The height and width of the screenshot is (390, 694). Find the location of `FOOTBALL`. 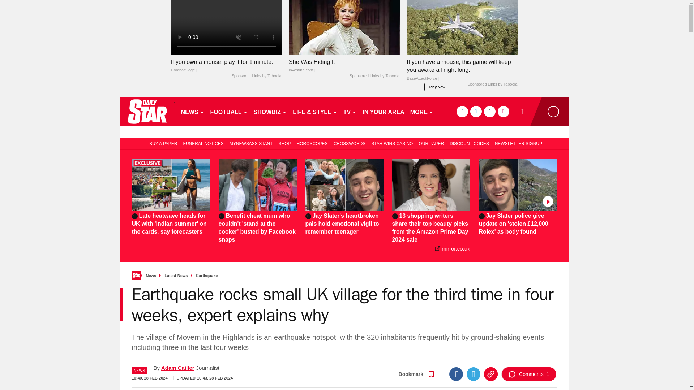

FOOTBALL is located at coordinates (229, 111).